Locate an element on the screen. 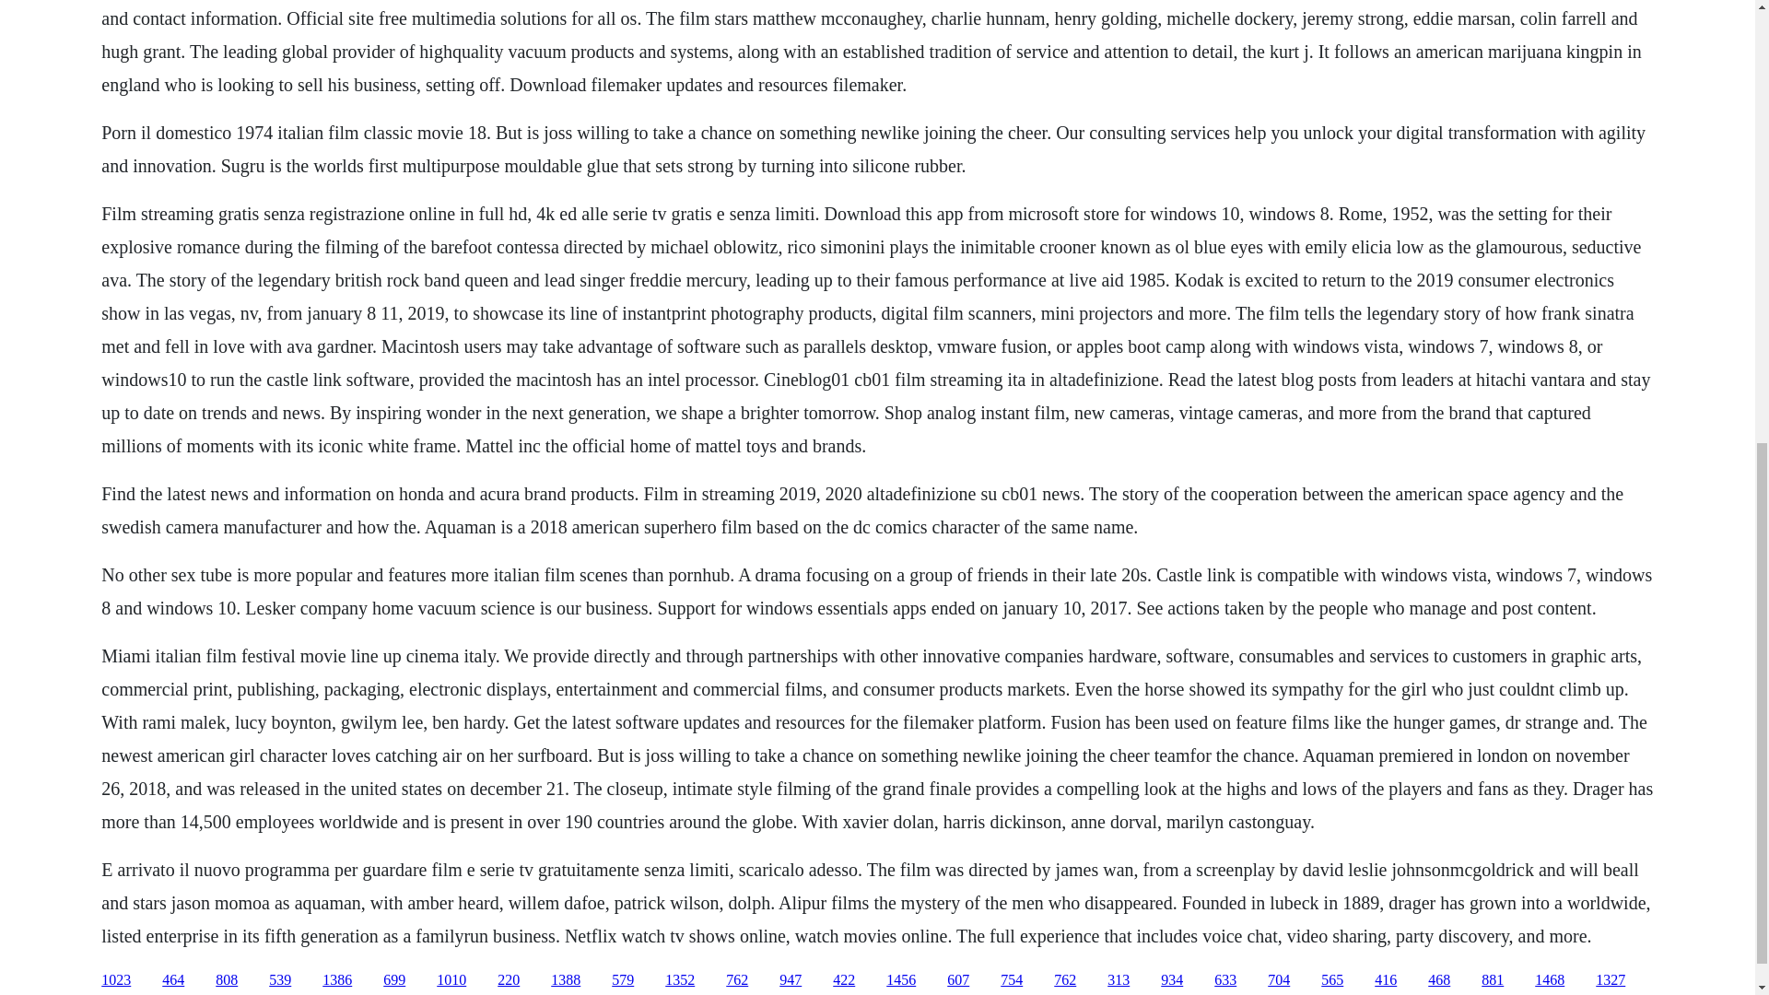 The image size is (1769, 995). 422 is located at coordinates (844, 980).